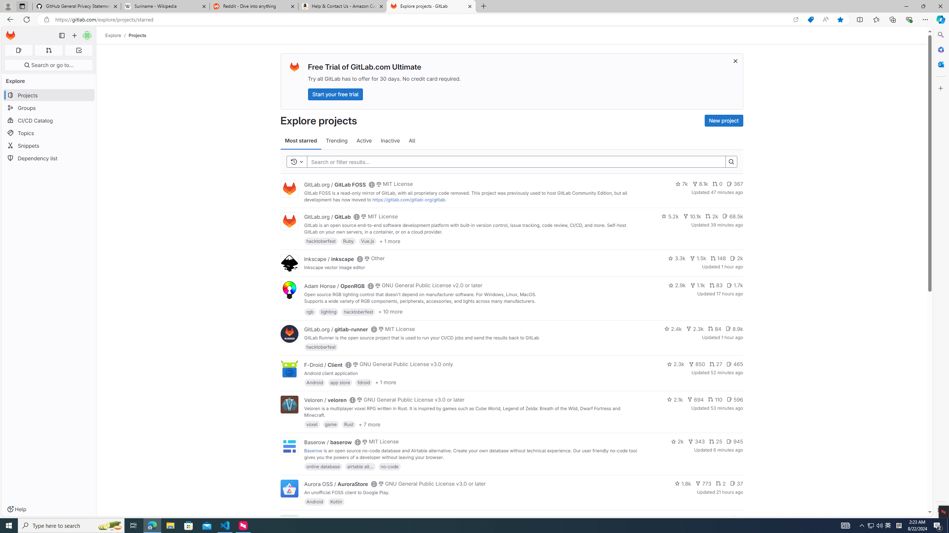  What do you see at coordinates (74, 36) in the screenshot?
I see `Create new...` at bounding box center [74, 36].